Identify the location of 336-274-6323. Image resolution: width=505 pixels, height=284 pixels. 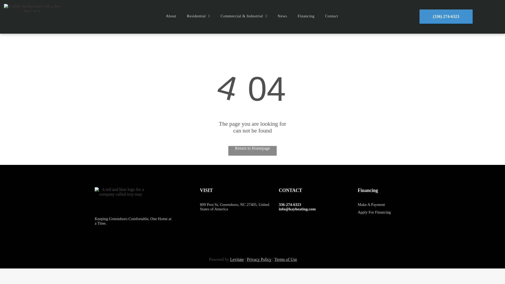
(290, 205).